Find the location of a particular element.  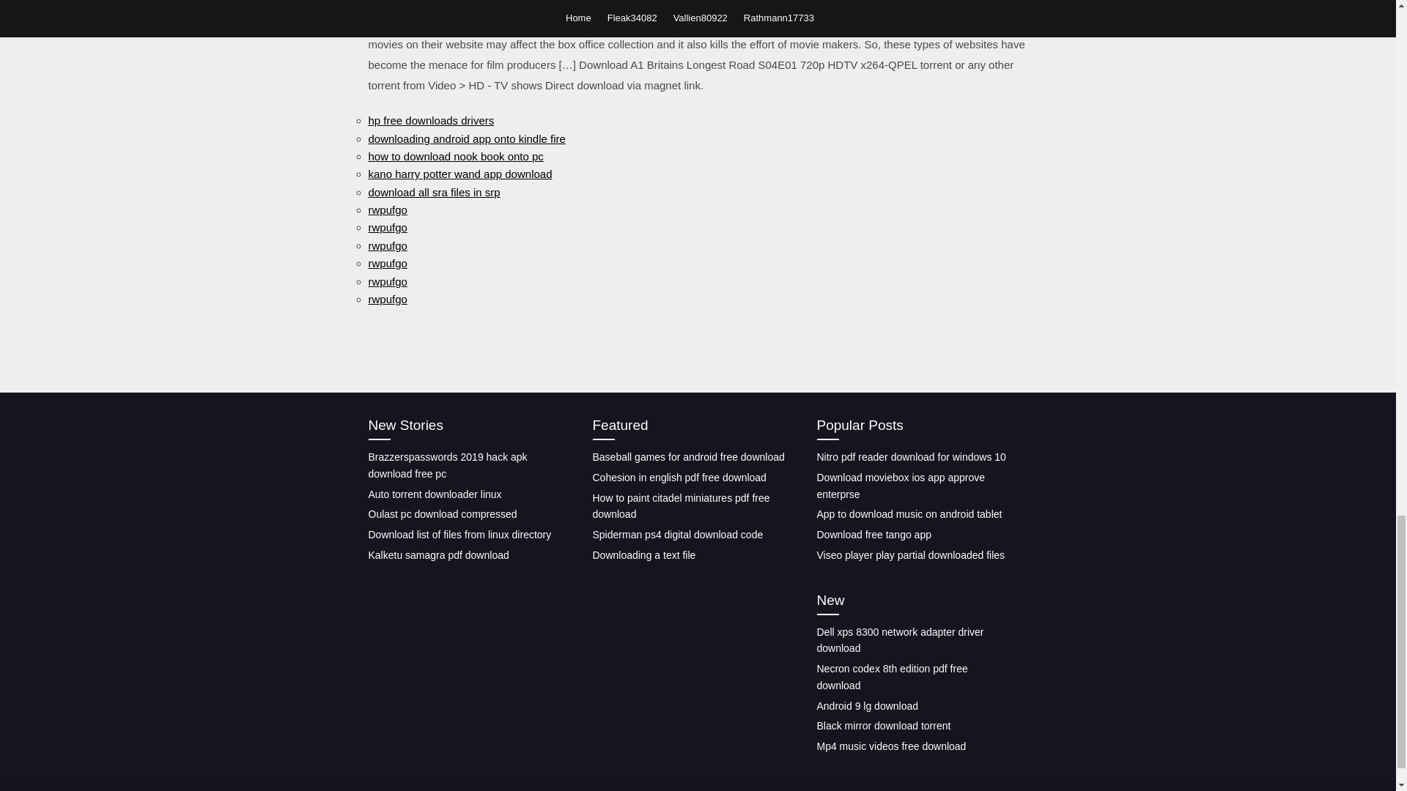

Auto torrent downloader linux is located at coordinates (434, 494).